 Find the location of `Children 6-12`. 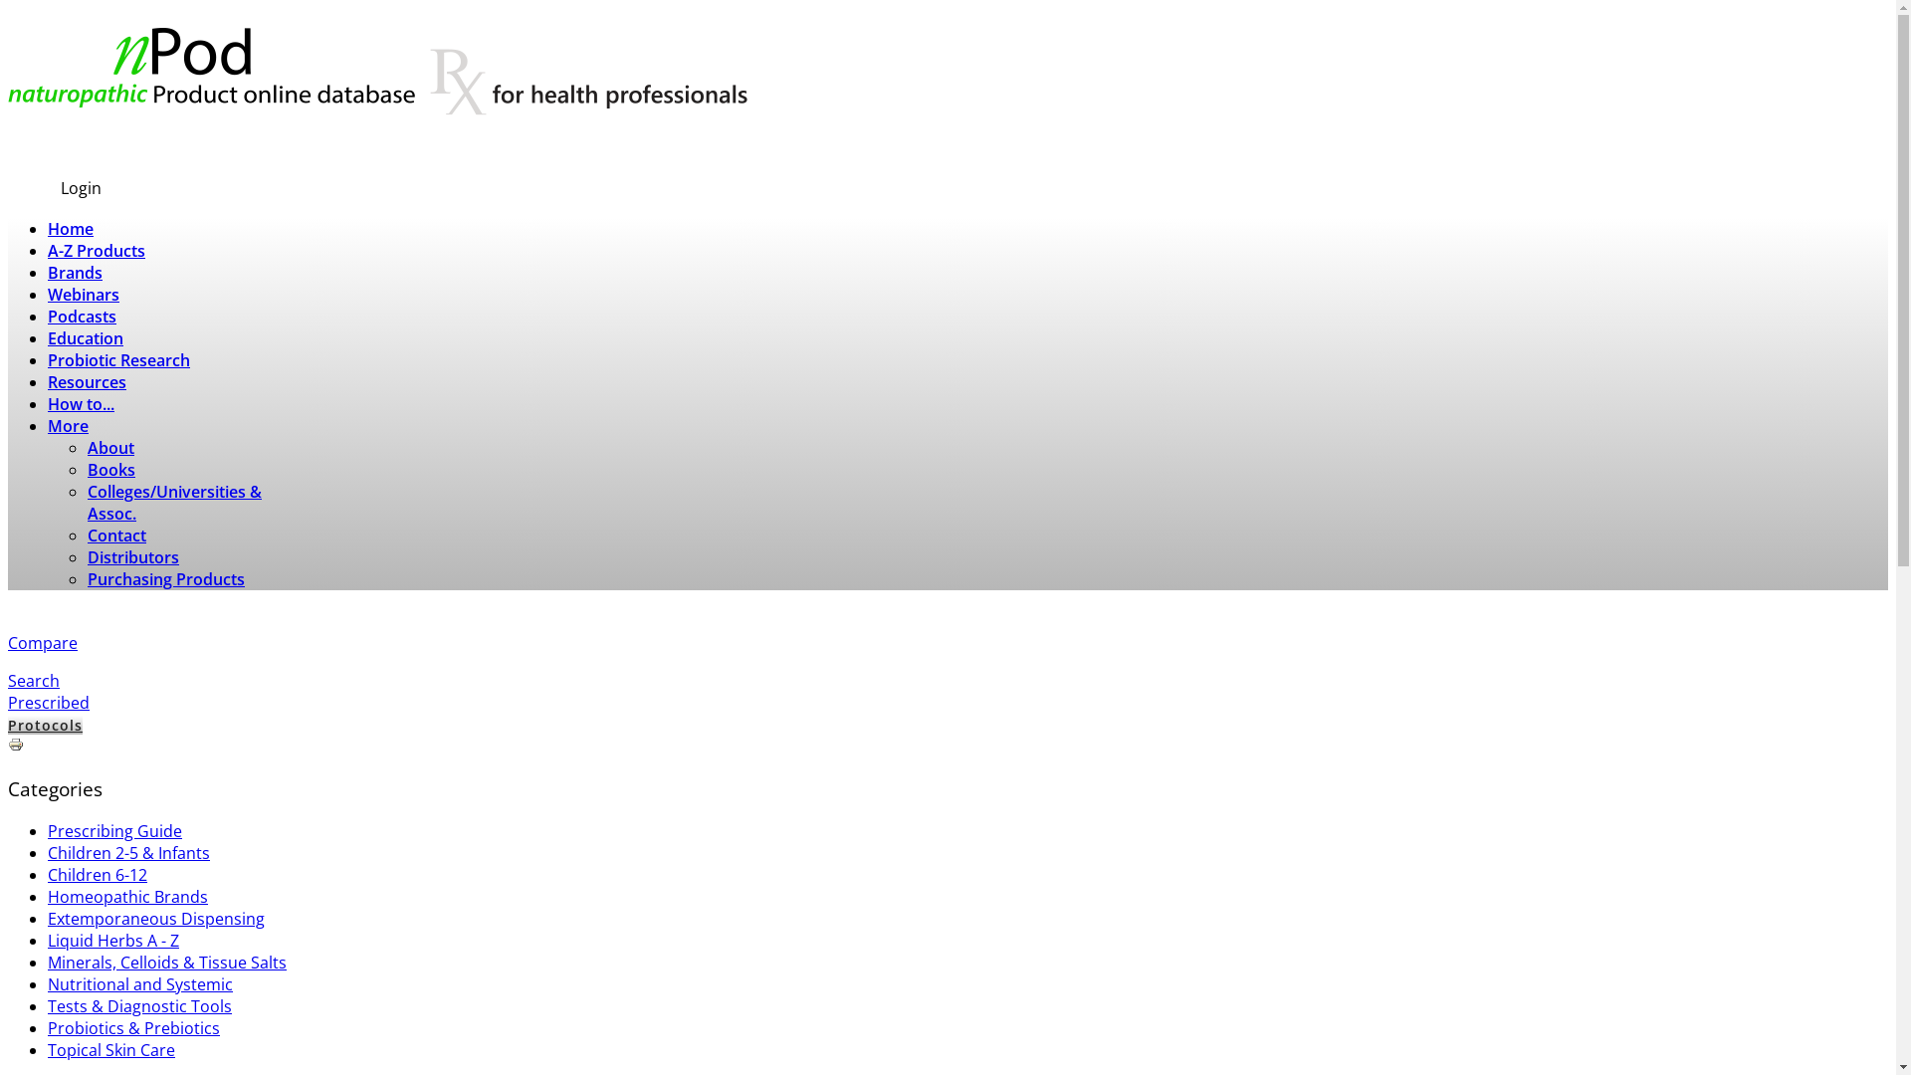

Children 6-12 is located at coordinates (98, 875).